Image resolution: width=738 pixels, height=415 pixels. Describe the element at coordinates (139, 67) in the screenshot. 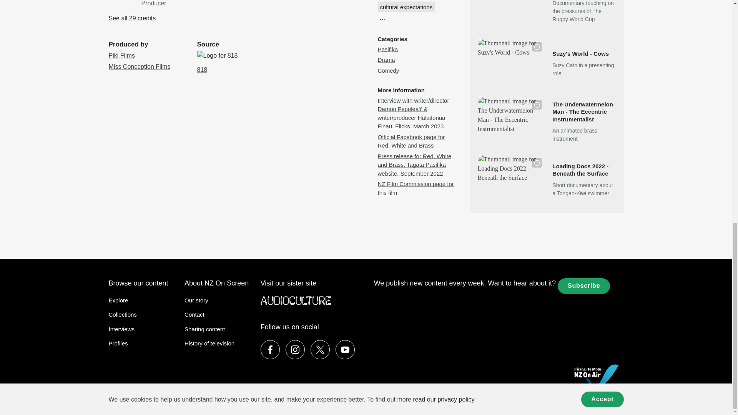

I see `818` at that location.